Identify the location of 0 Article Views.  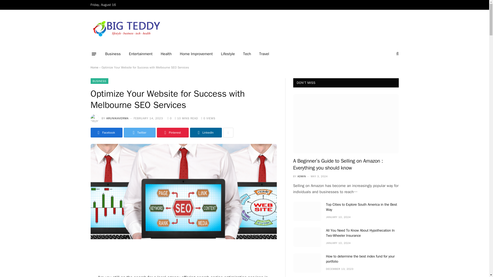
(208, 118).